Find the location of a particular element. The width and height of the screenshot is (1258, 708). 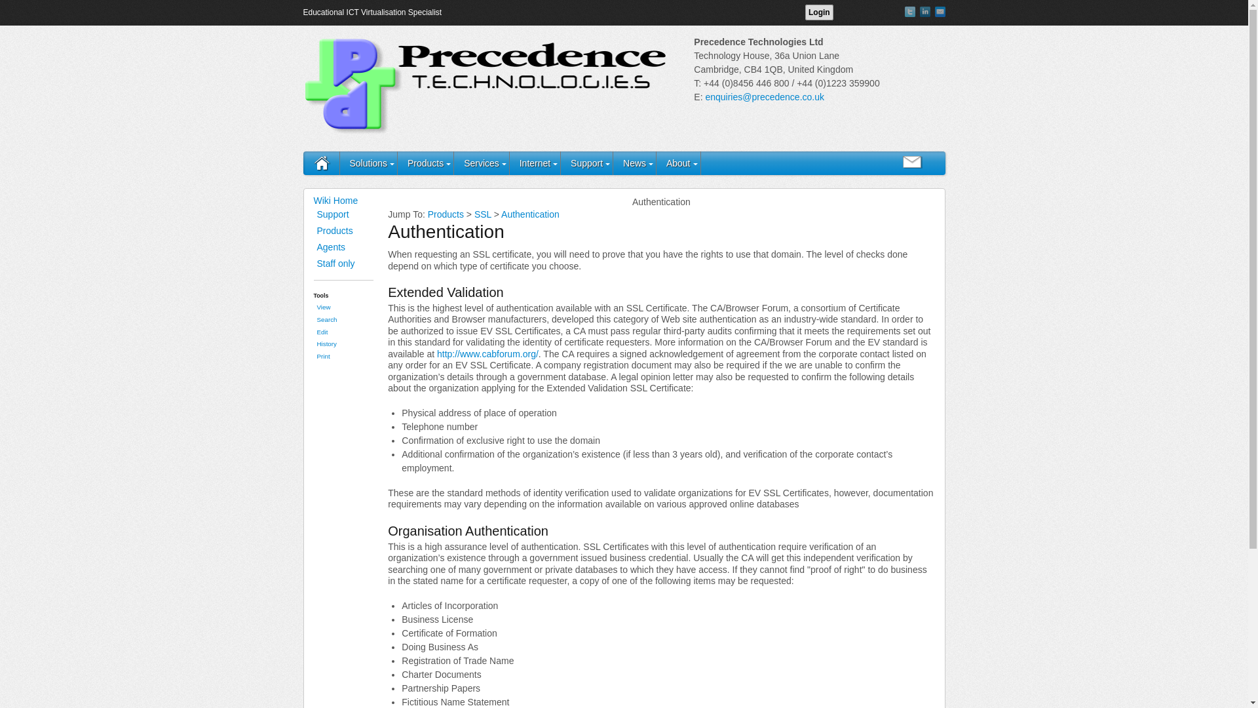

Solutions is located at coordinates (368, 163).